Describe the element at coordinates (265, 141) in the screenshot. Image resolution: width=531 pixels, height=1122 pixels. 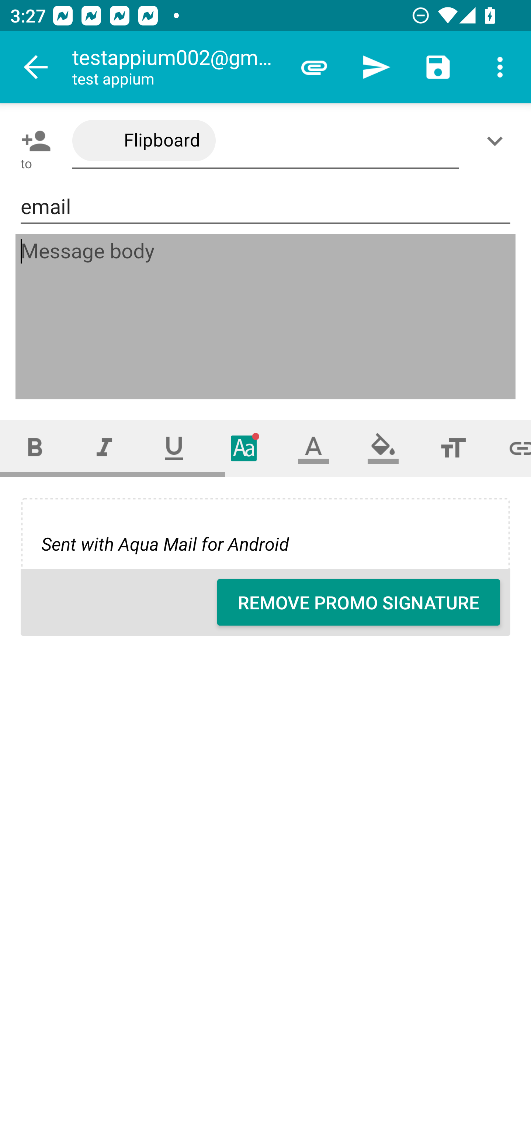
I see `Flipboard <editorialstaff@flipboard.com>, ` at that location.